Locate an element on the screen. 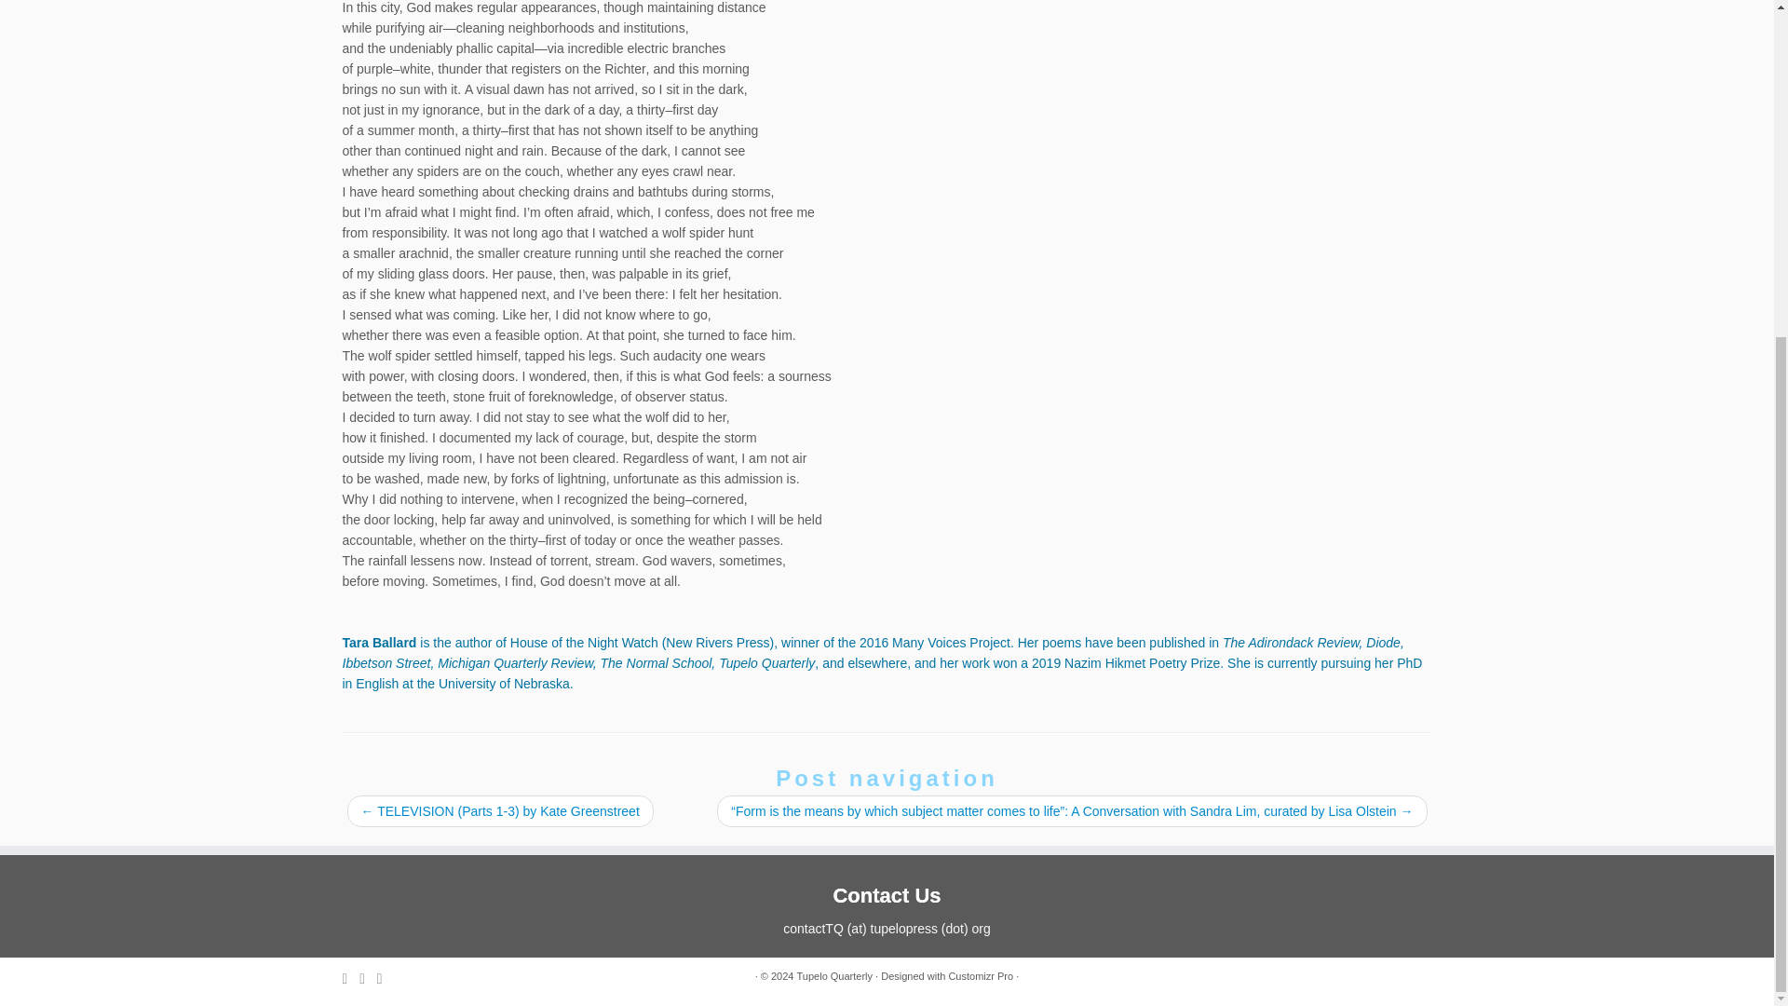 This screenshot has width=1788, height=1006. Follow me on Twitter is located at coordinates (368, 978).